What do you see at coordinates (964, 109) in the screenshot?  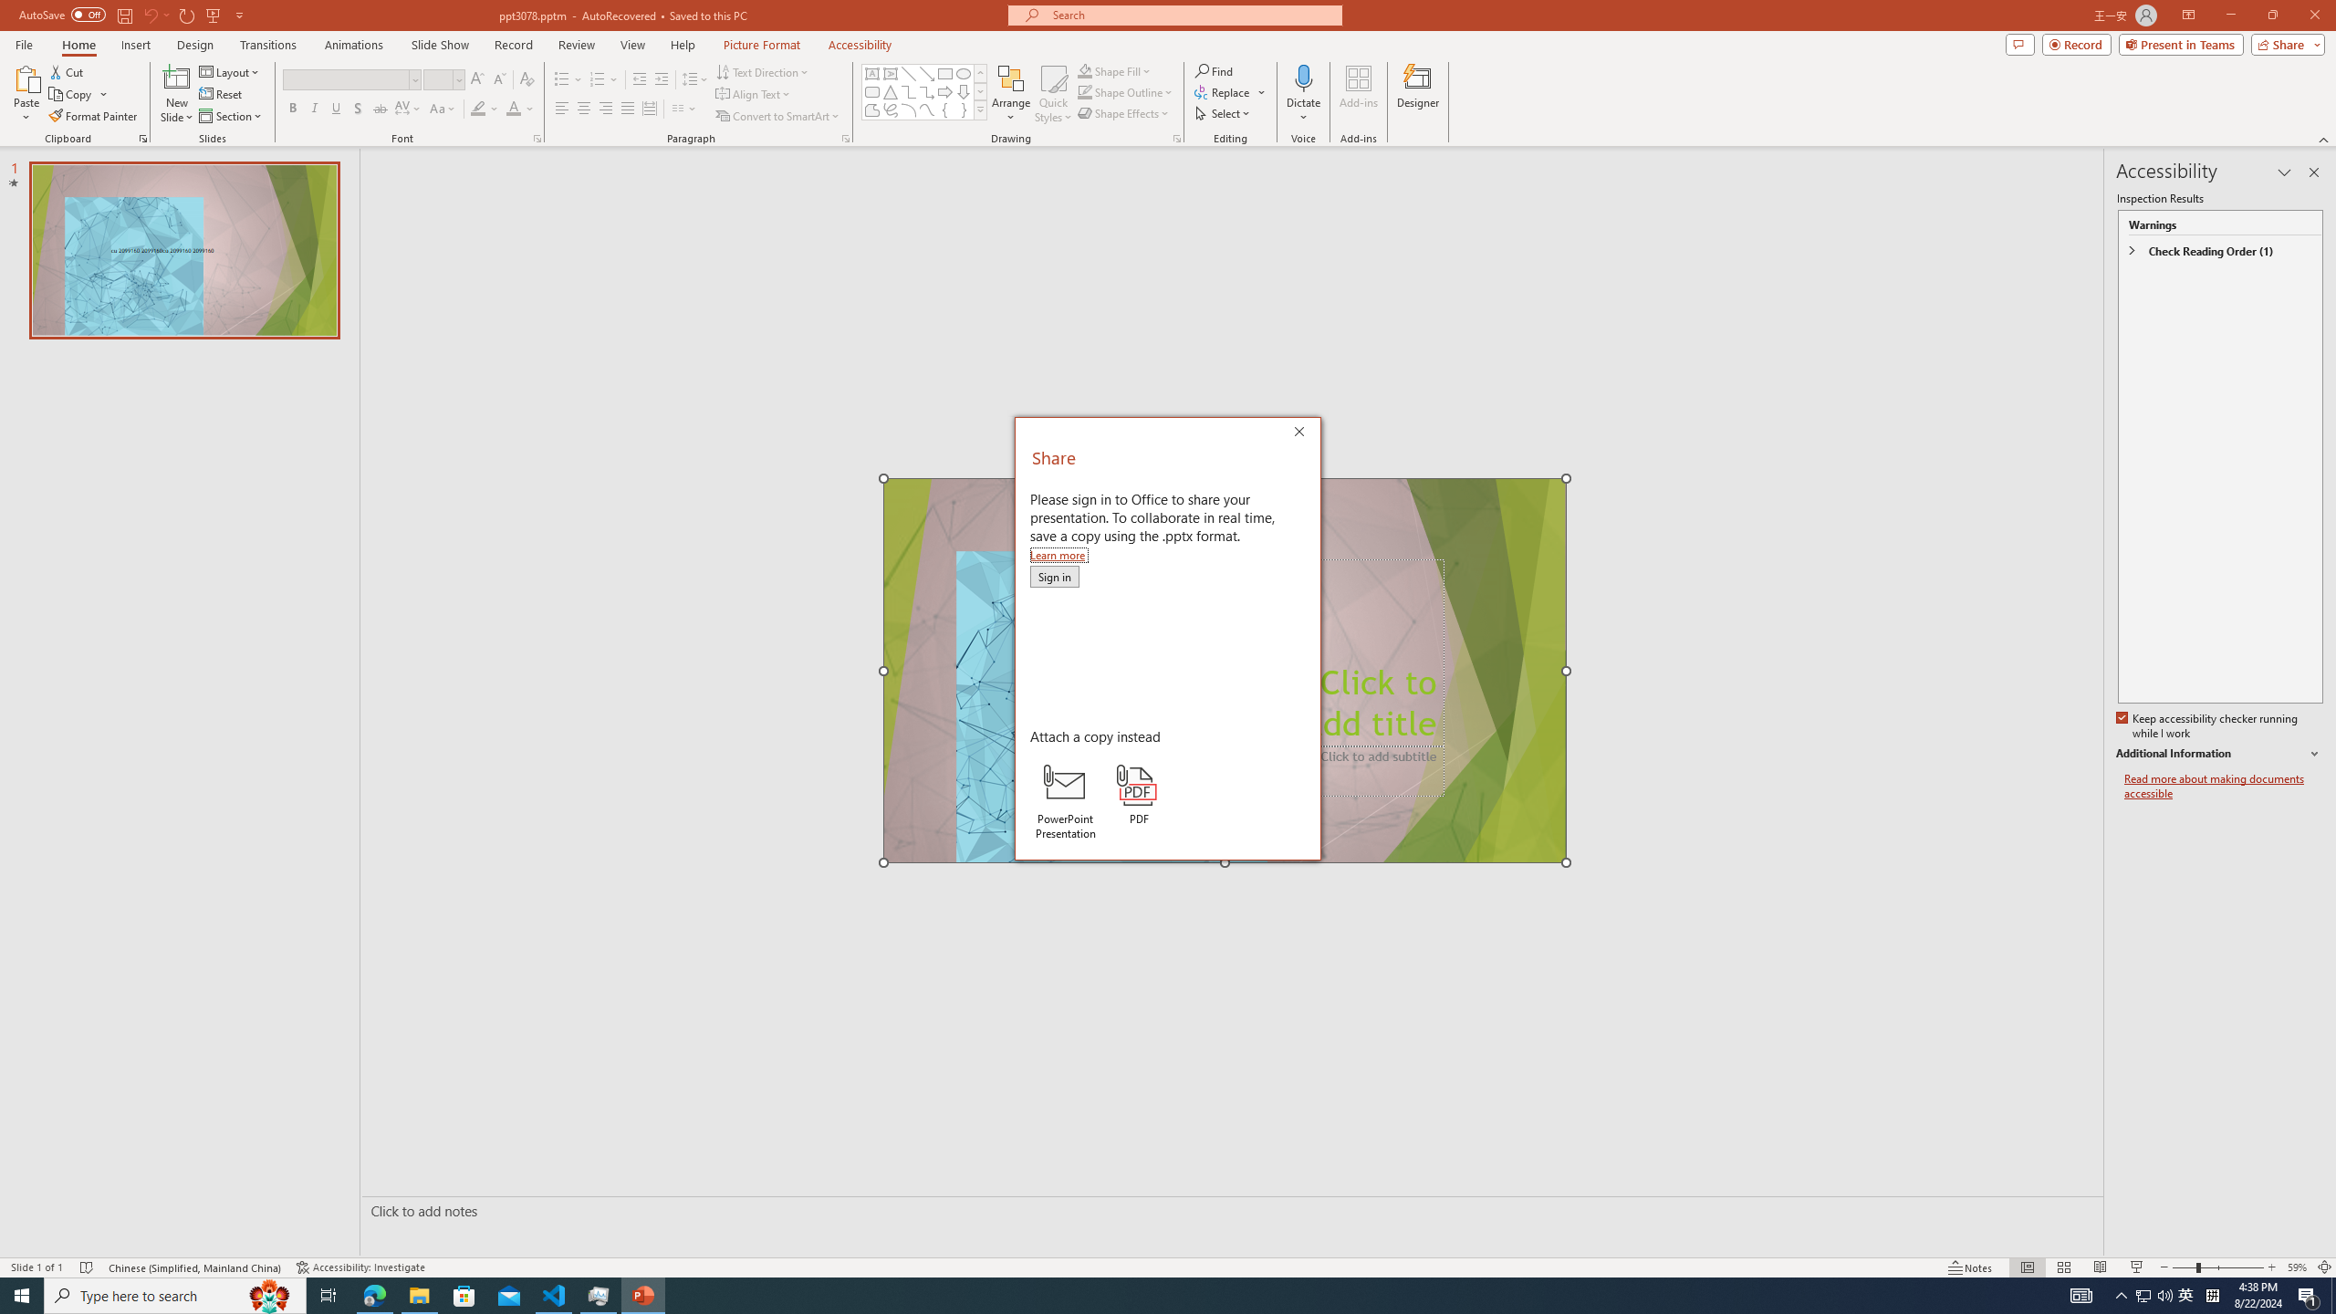 I see `Right Brace` at bounding box center [964, 109].